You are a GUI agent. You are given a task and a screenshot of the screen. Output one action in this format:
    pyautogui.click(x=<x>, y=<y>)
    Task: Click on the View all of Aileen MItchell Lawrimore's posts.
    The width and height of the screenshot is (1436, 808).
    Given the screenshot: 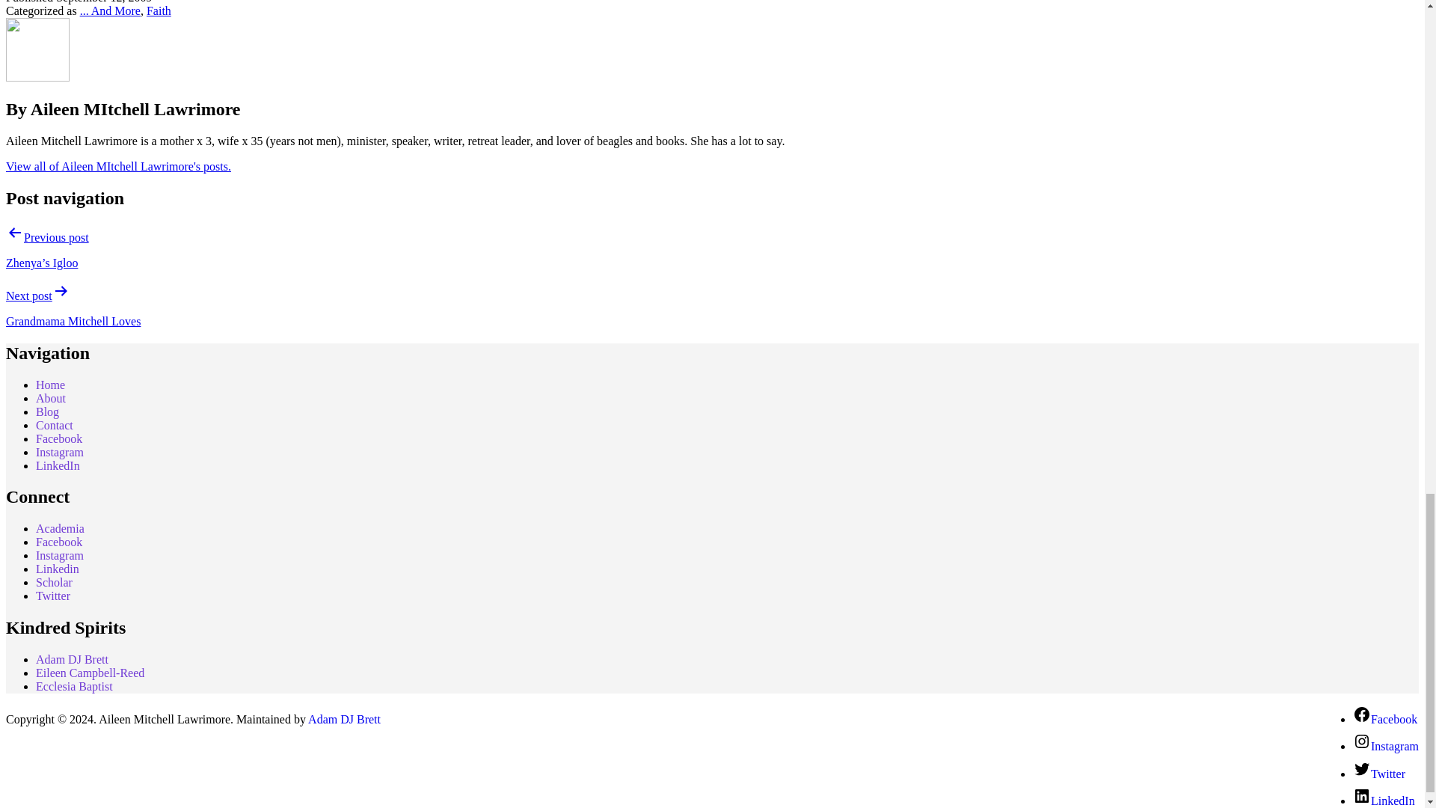 What is the action you would take?
    pyautogui.click(x=118, y=166)
    